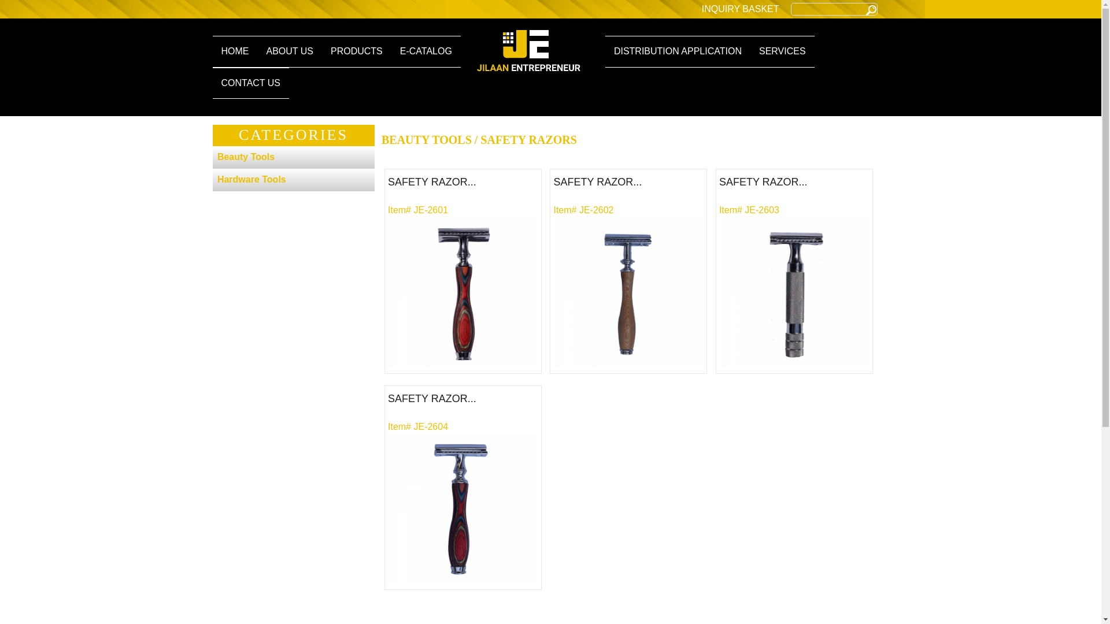 The image size is (1110, 624). What do you see at coordinates (357, 51) in the screenshot?
I see `PRODUCTS` at bounding box center [357, 51].